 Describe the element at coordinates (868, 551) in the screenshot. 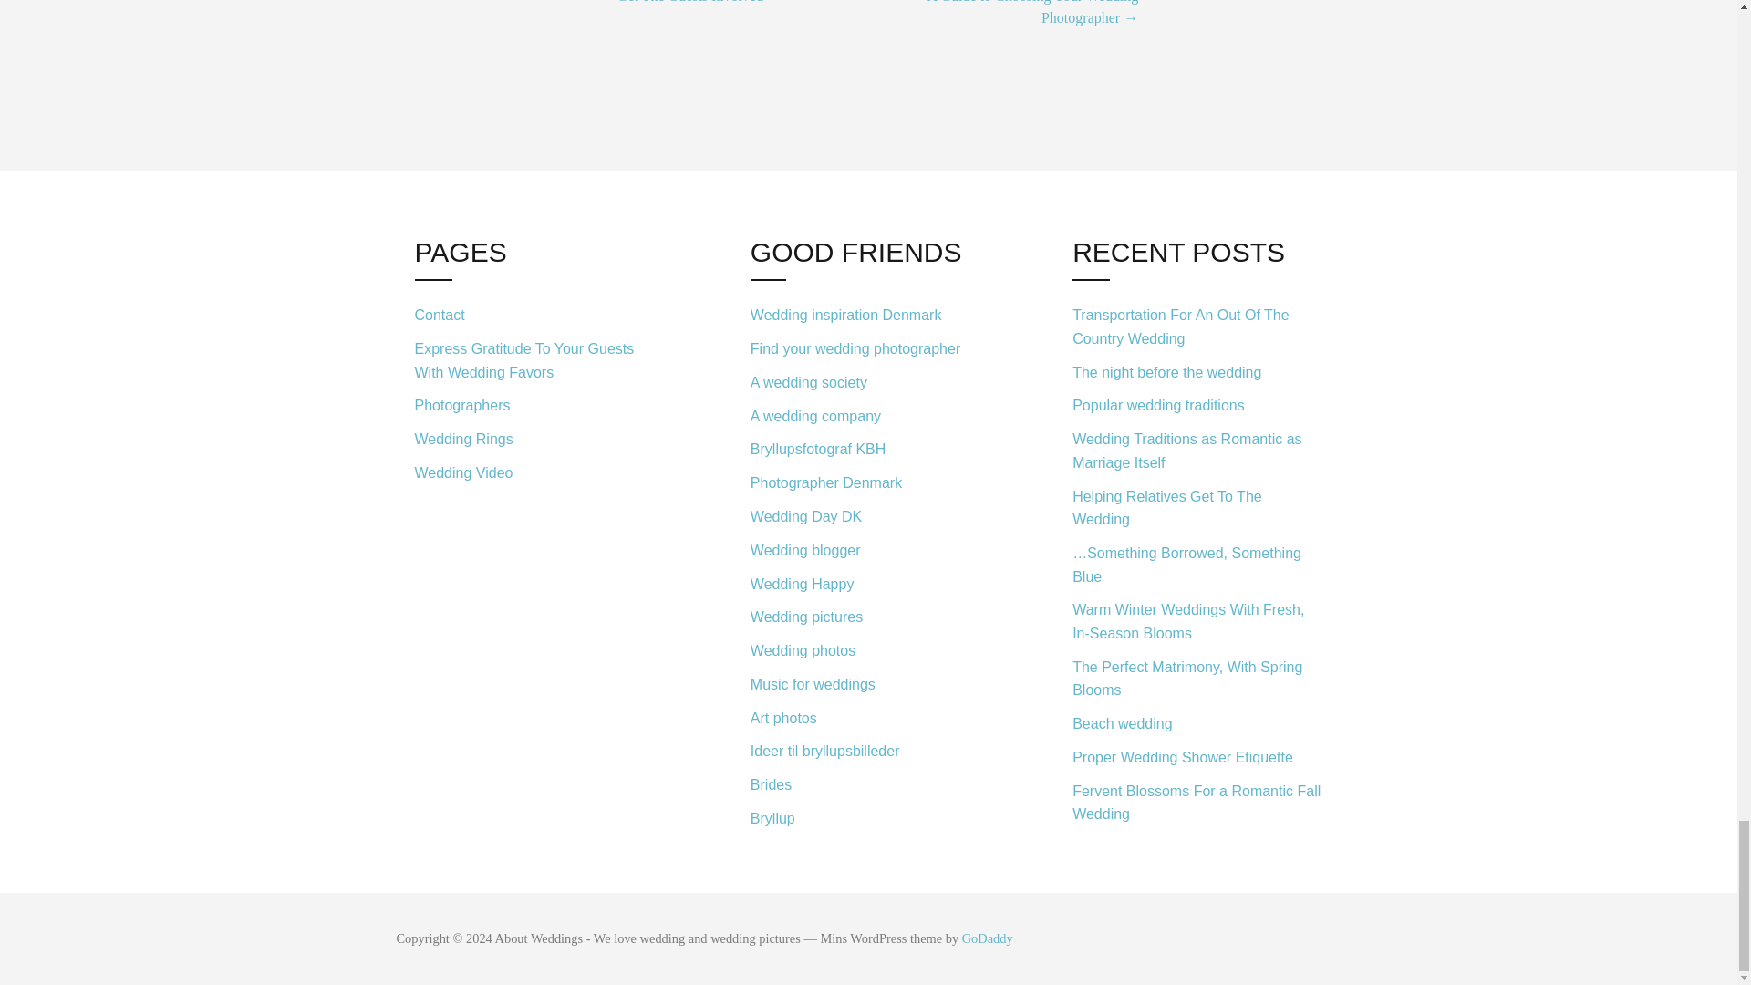

I see `Wedding blogger` at that location.